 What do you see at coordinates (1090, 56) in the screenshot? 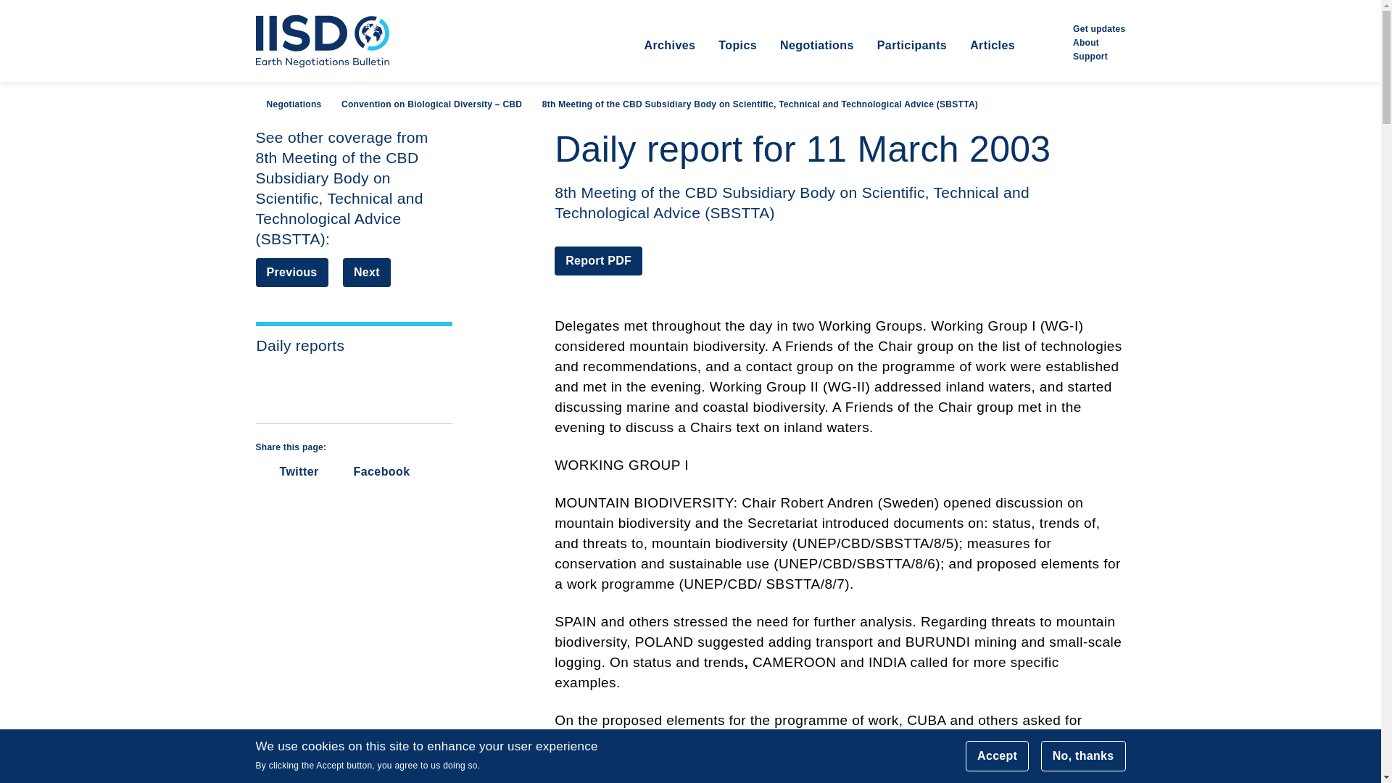
I see `Support` at bounding box center [1090, 56].